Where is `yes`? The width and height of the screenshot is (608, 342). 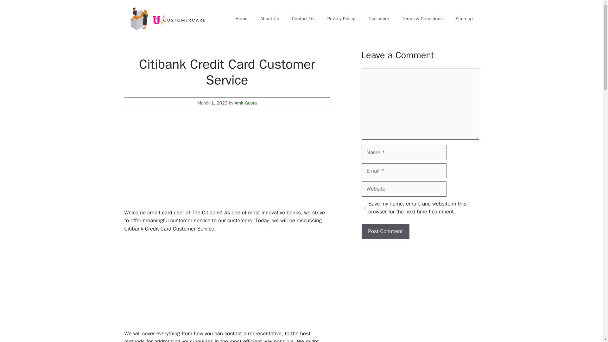
yes is located at coordinates (364, 208).